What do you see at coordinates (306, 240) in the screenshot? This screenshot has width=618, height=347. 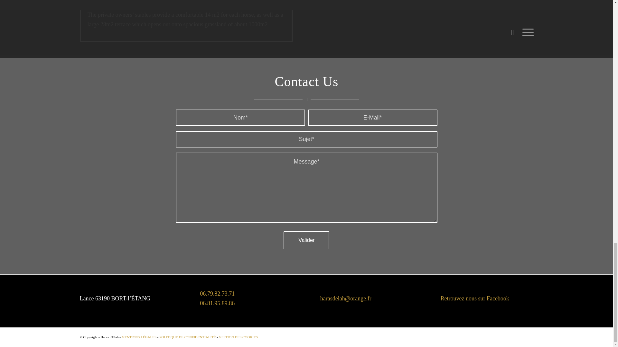 I see `Valider` at bounding box center [306, 240].